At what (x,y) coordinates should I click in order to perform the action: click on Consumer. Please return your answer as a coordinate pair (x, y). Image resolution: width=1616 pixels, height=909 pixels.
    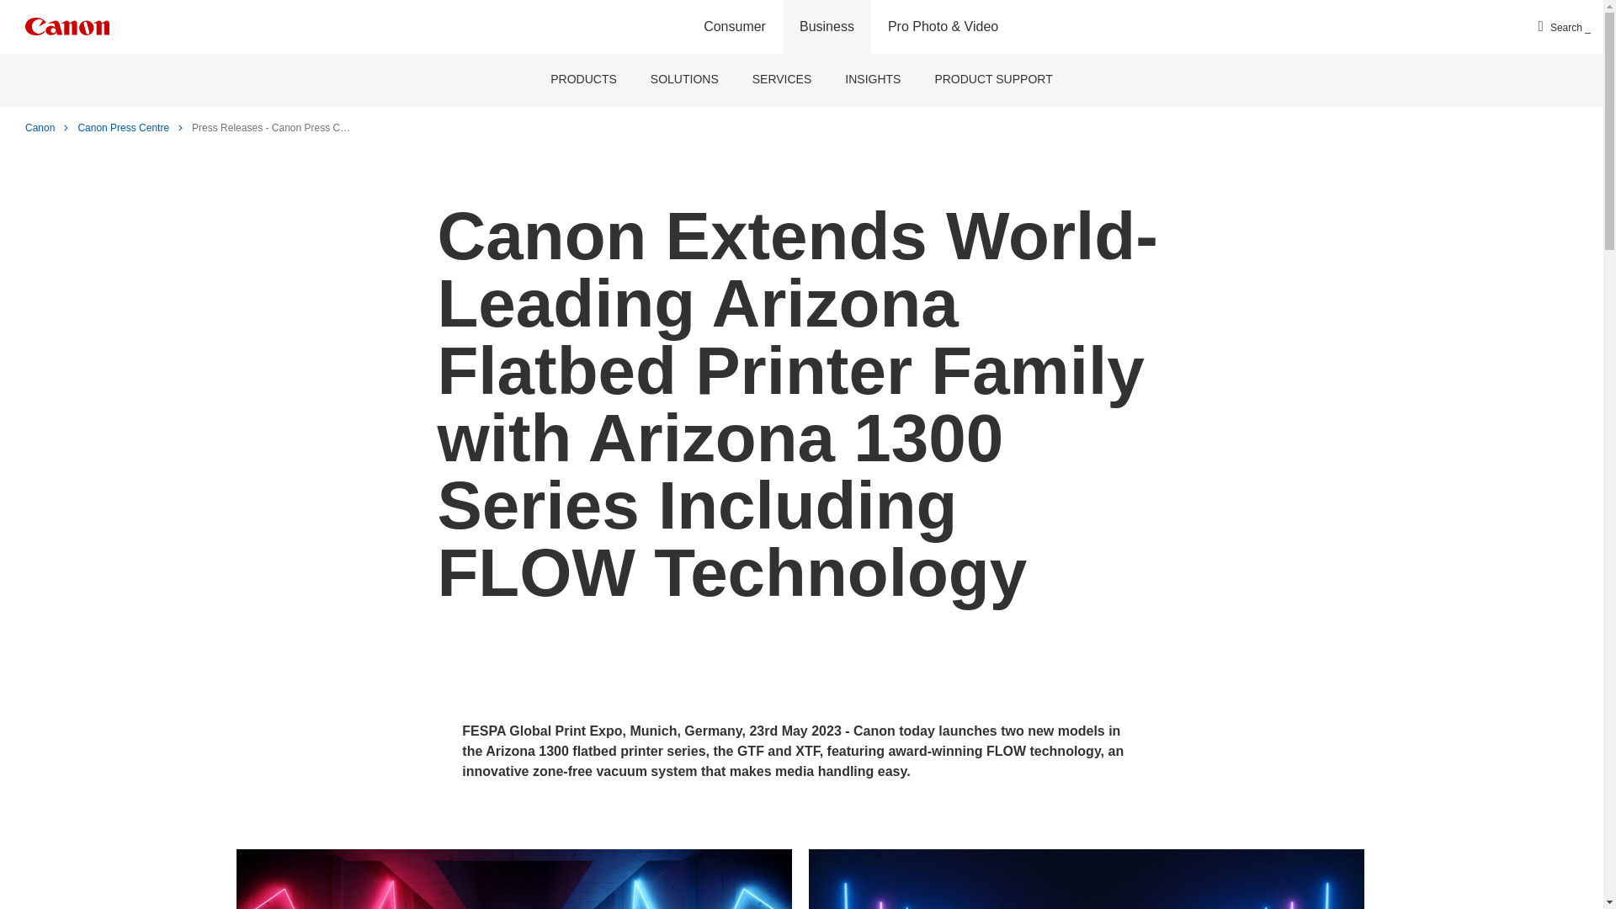
    Looking at the image, I should click on (734, 27).